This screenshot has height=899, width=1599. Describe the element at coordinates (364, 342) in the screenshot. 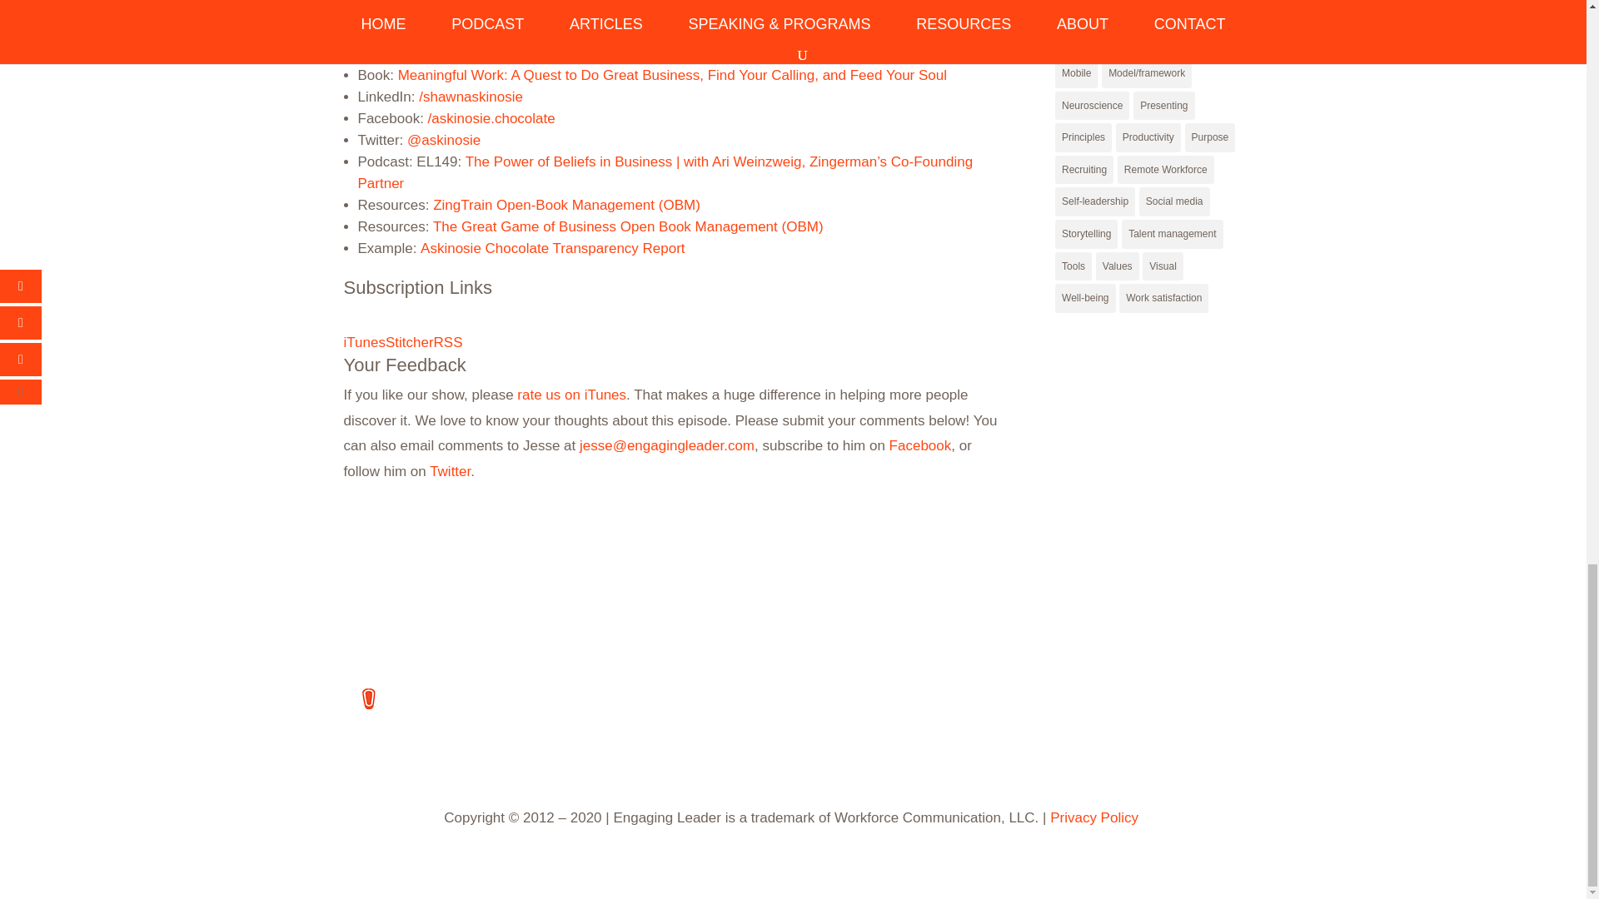

I see `iTunes` at that location.